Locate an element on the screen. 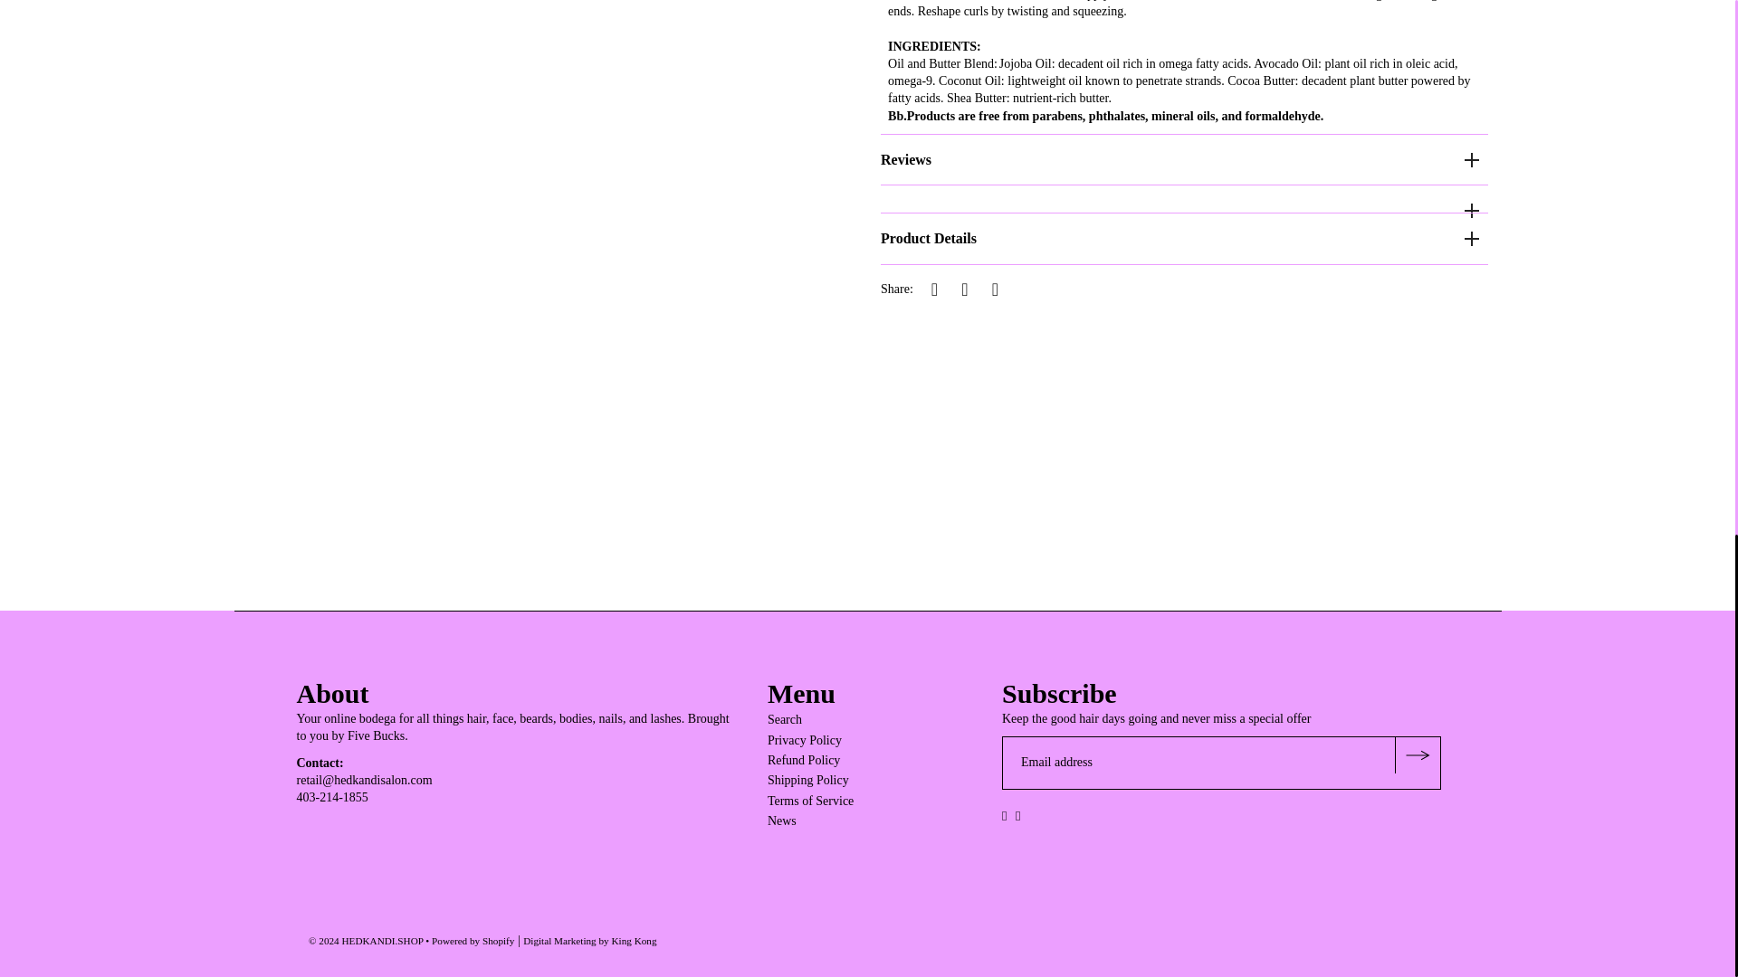  Share on Pinterest is located at coordinates (994, 289).